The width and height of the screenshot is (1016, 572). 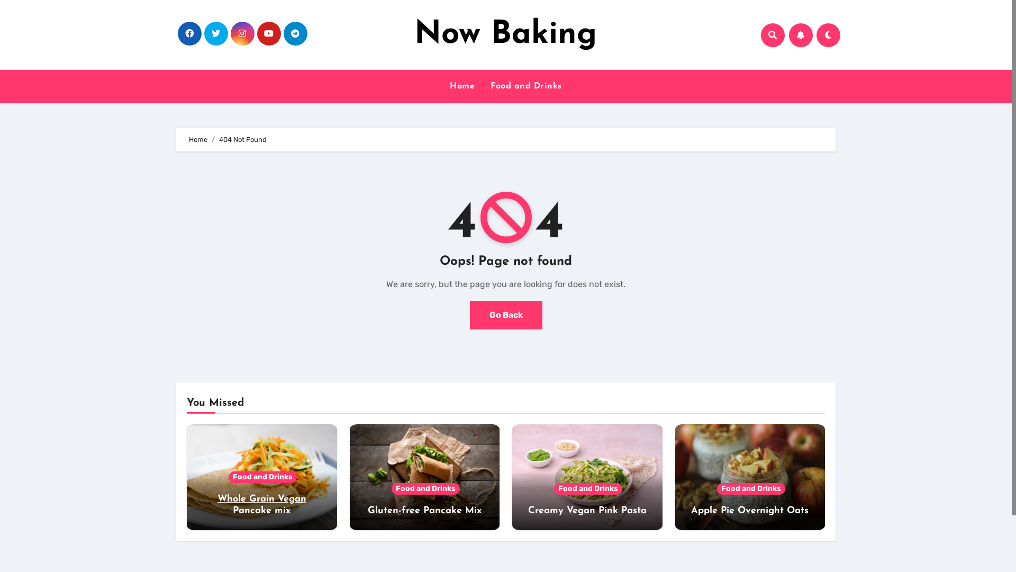 What do you see at coordinates (462, 86) in the screenshot?
I see `Home` at bounding box center [462, 86].